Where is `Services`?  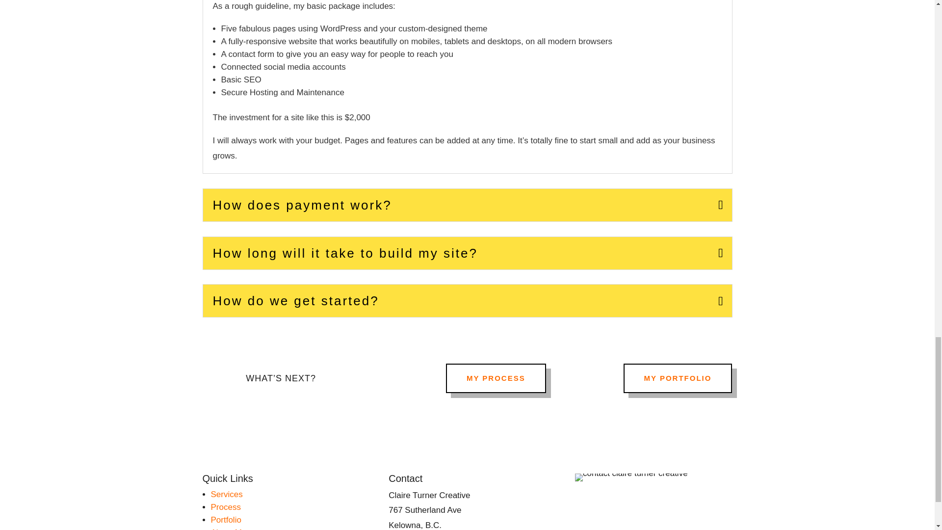
Services is located at coordinates (227, 494).